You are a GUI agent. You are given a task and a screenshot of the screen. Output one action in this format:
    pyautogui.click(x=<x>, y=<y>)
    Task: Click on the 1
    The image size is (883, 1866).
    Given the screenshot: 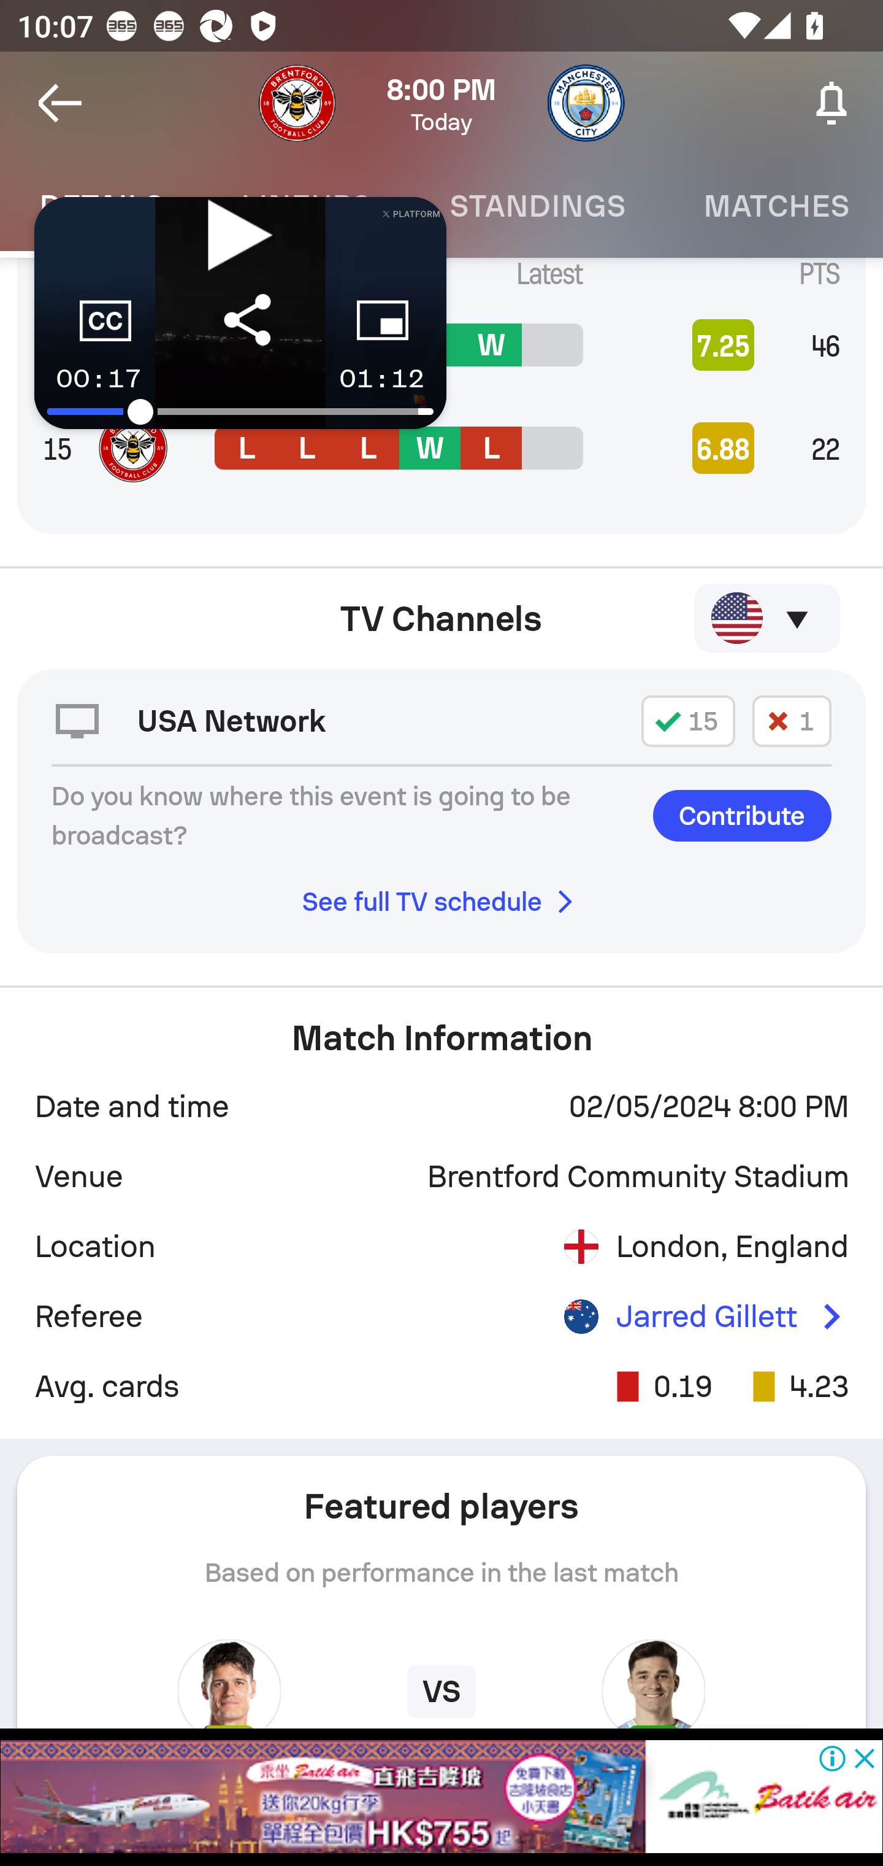 What is the action you would take?
    pyautogui.click(x=792, y=721)
    